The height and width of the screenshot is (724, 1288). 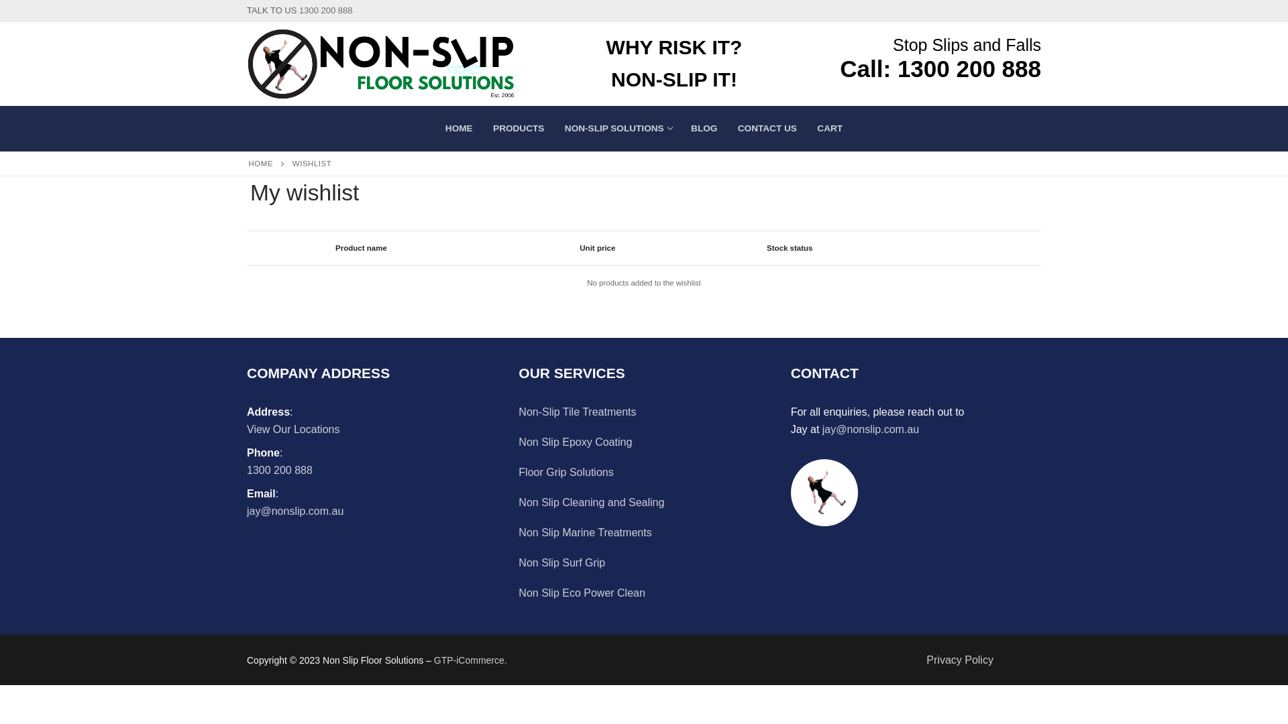 What do you see at coordinates (704, 129) in the screenshot?
I see `BLOG` at bounding box center [704, 129].